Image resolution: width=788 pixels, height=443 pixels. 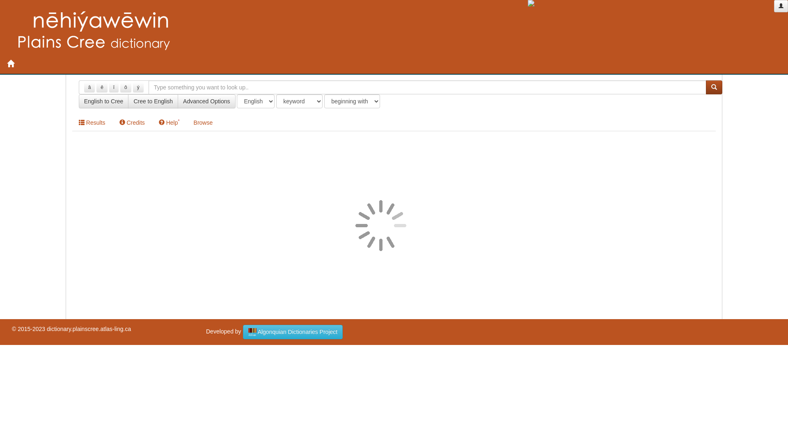 I want to click on Credits, so click(x=132, y=123).